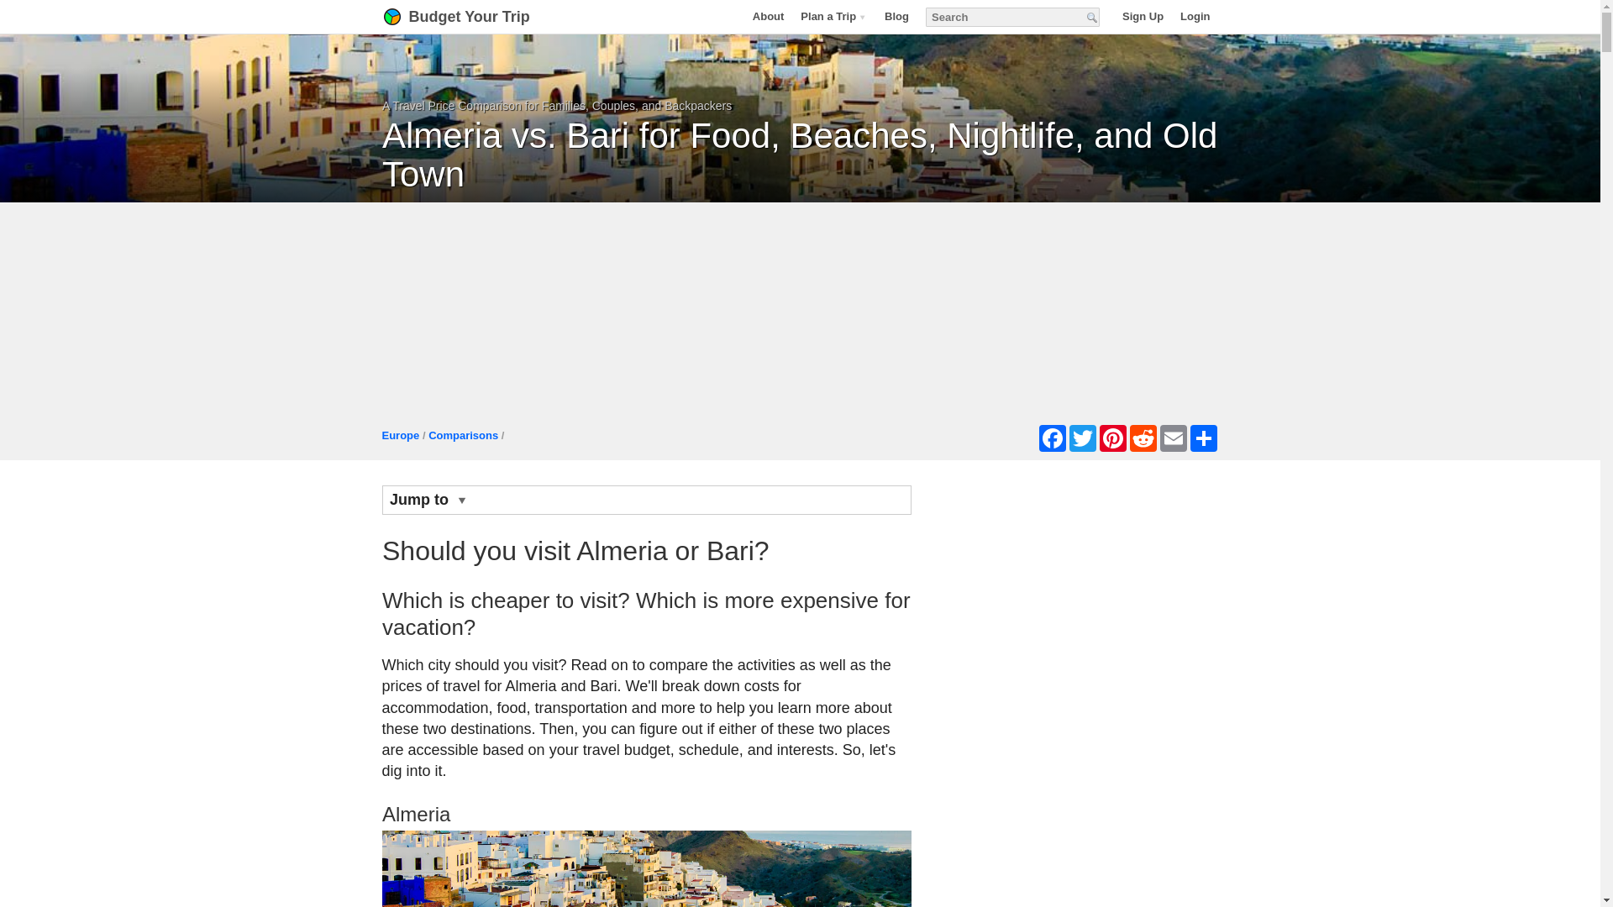  Describe the element at coordinates (1052, 438) in the screenshot. I see `Facebook` at that location.